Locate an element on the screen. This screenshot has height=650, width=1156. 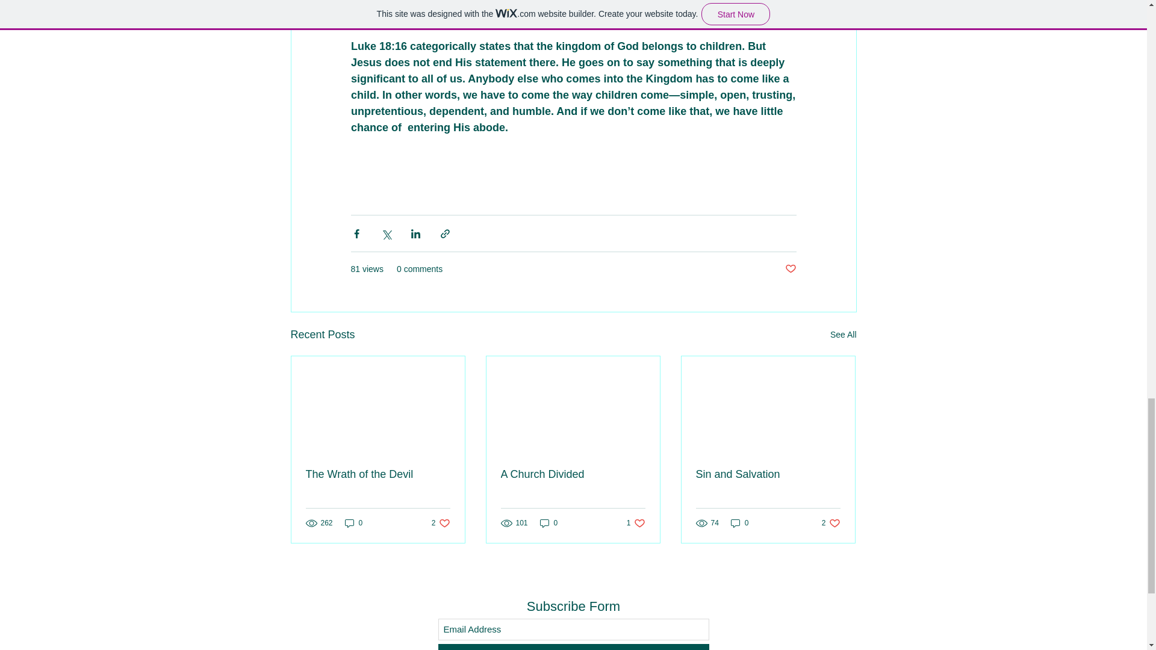
A Church Divided is located at coordinates (843, 335).